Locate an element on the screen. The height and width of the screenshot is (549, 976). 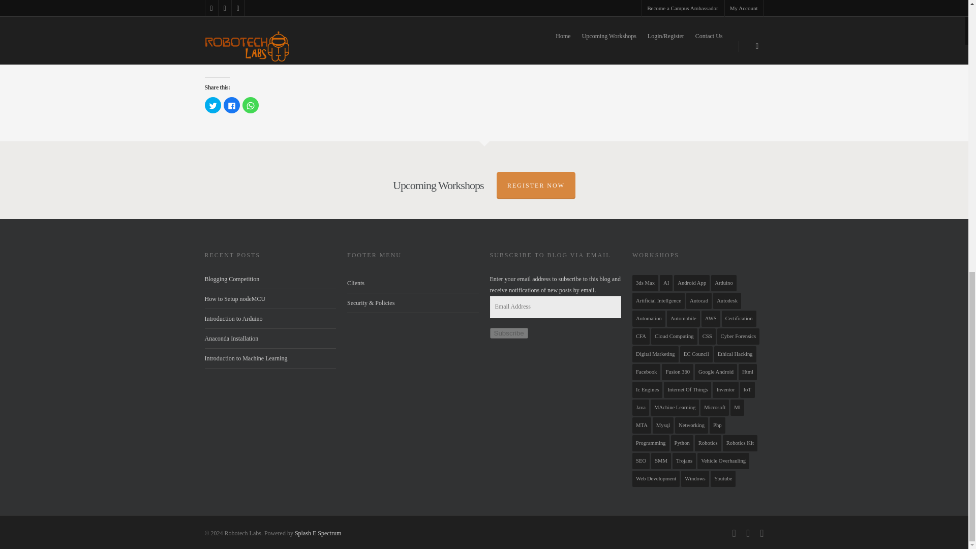
Anaconda Installation is located at coordinates (231, 338).